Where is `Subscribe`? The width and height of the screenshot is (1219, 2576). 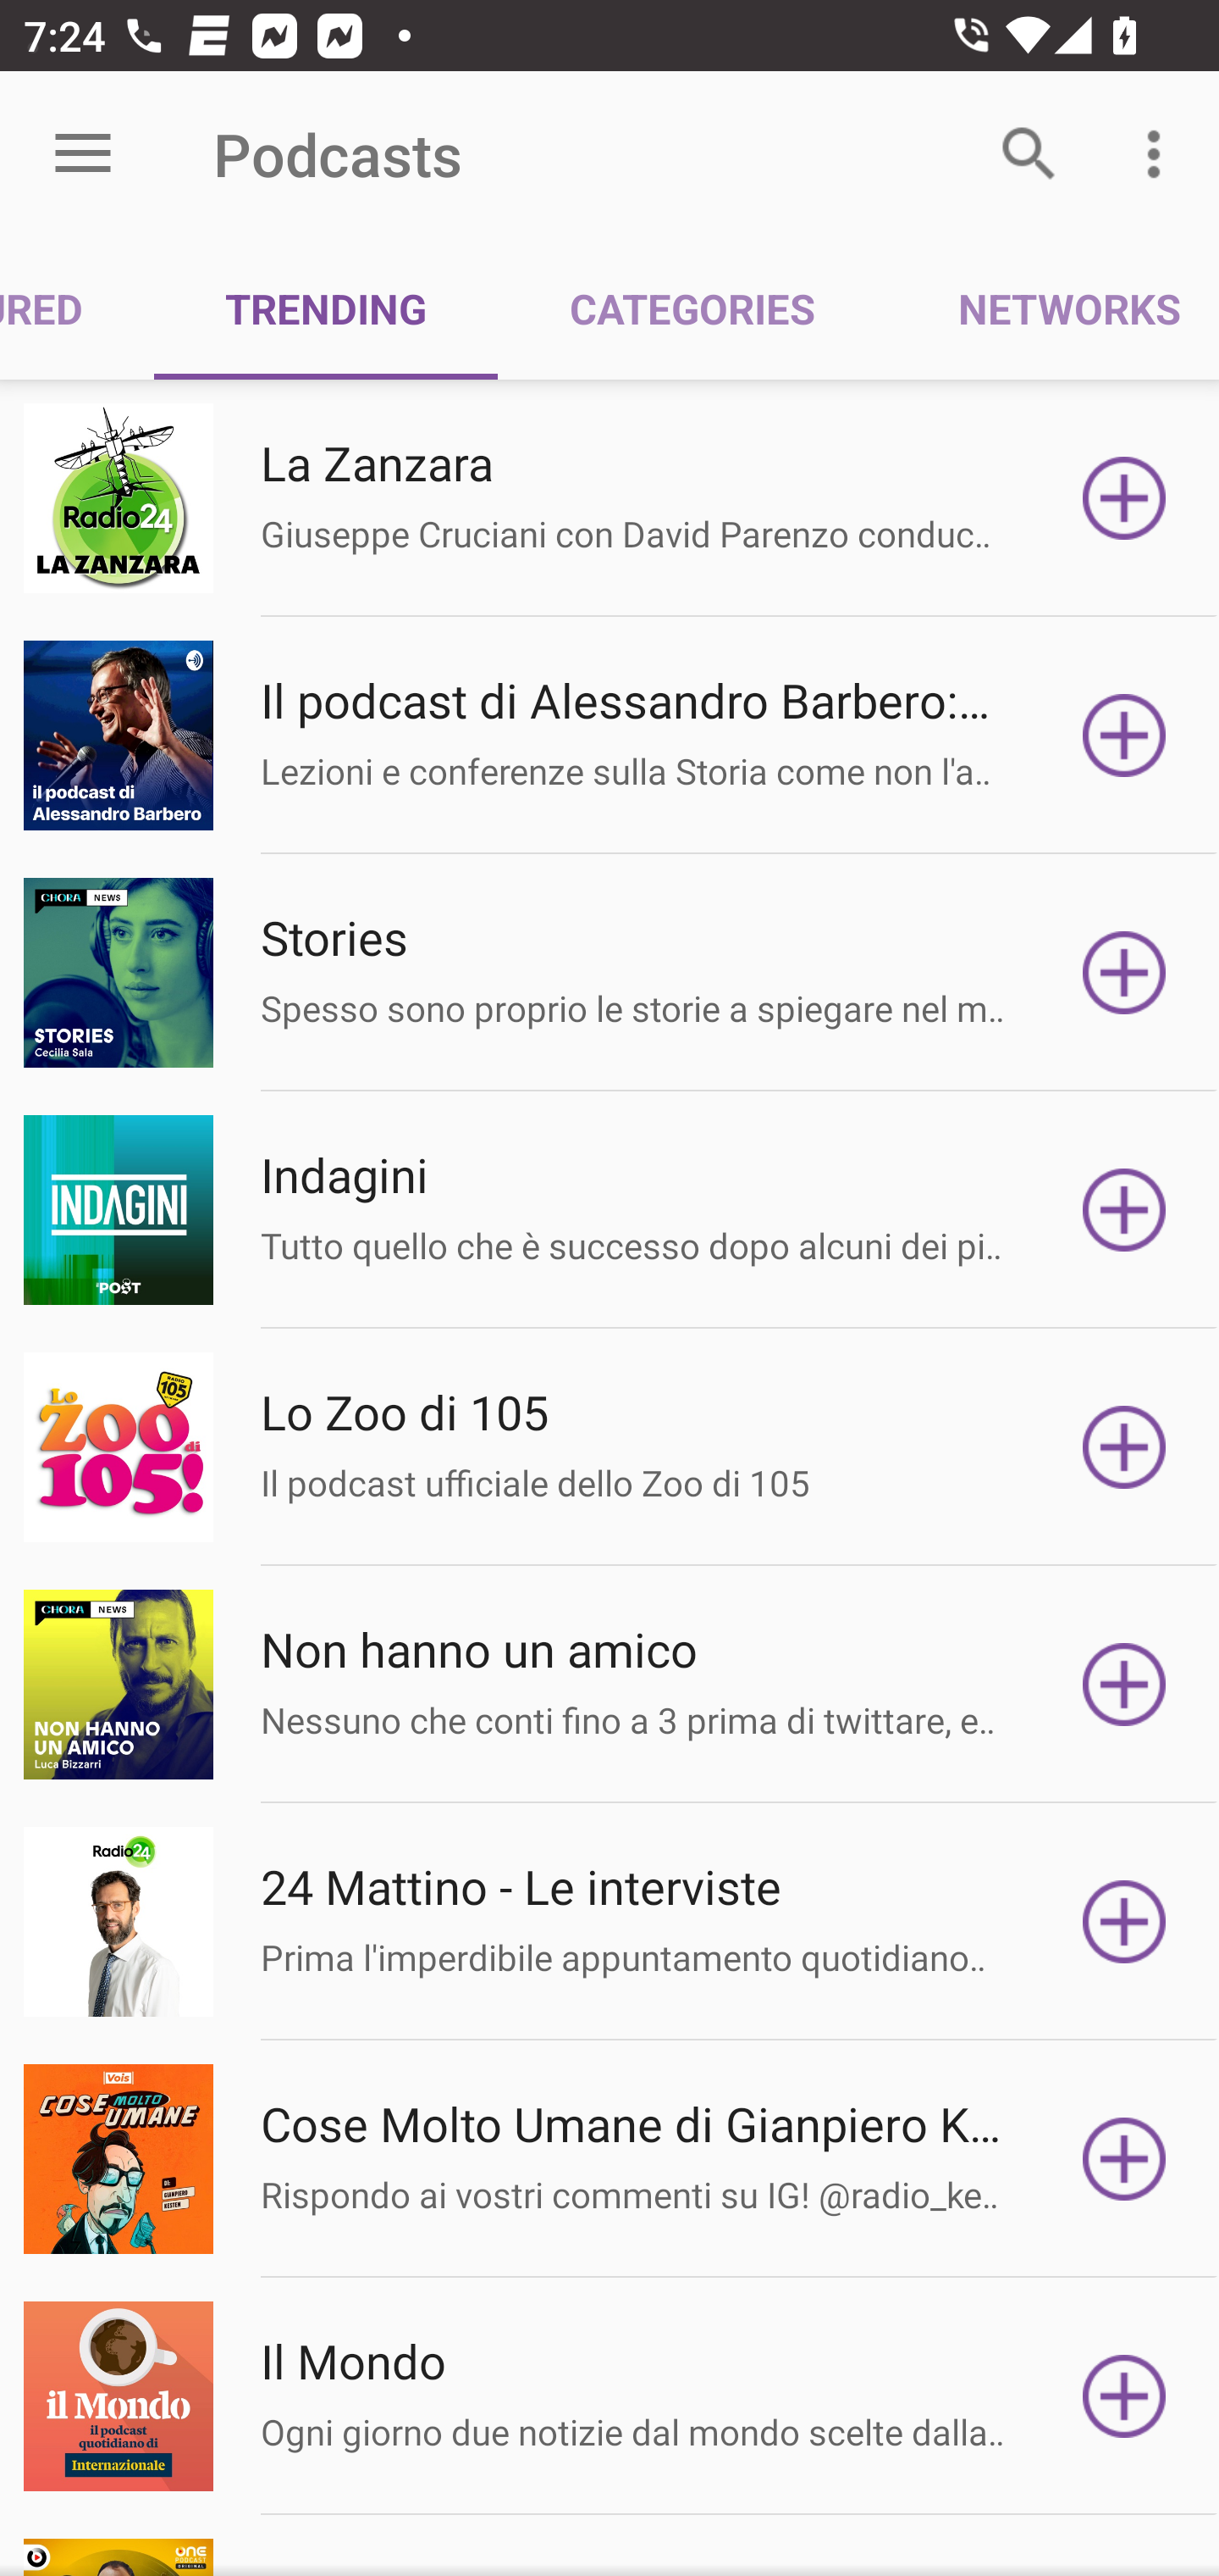 Subscribe is located at coordinates (1124, 2159).